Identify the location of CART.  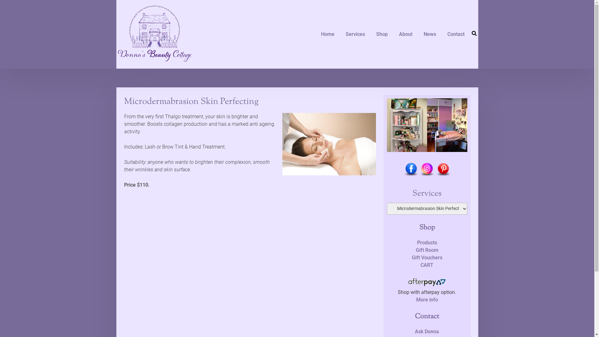
(427, 265).